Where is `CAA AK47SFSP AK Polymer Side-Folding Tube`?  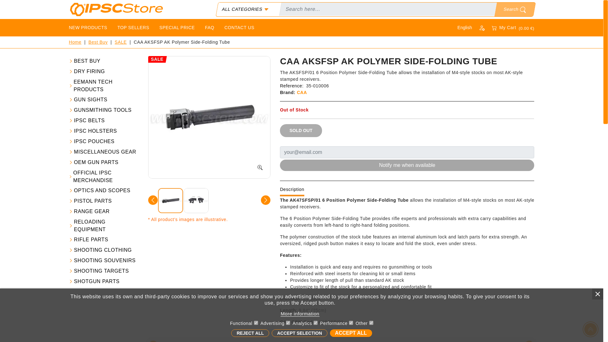
CAA AK47SFSP AK Polymer Side-Folding Tube is located at coordinates (209, 117).